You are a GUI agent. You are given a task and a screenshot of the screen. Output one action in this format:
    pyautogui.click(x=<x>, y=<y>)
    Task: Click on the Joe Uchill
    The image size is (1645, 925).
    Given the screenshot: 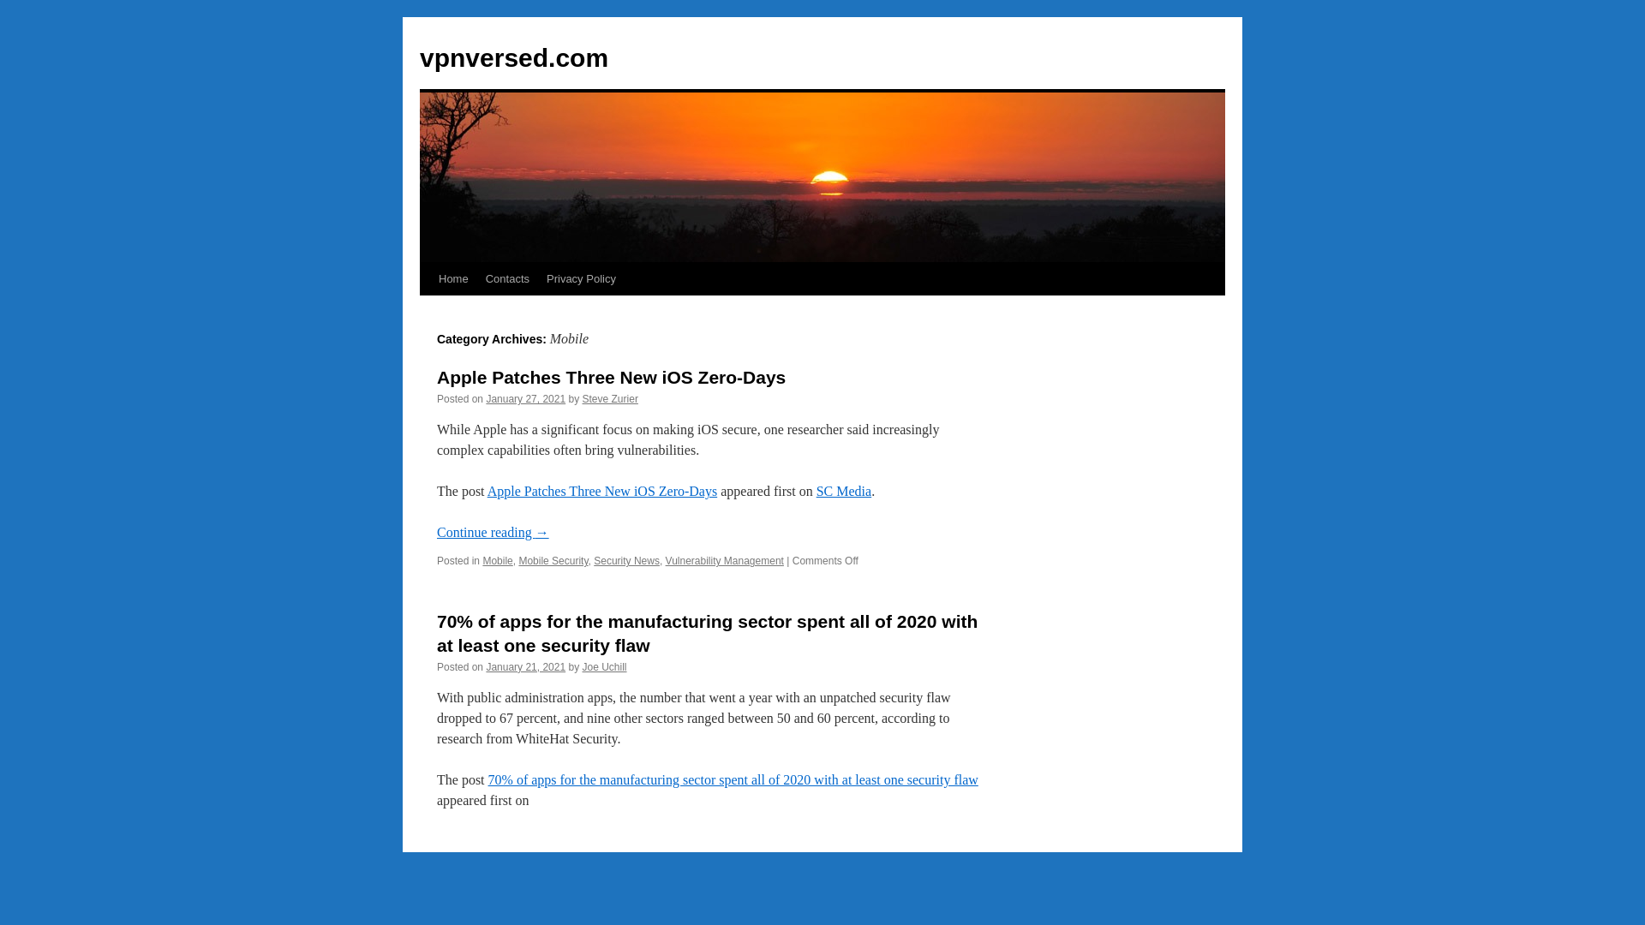 What is the action you would take?
    pyautogui.click(x=604, y=667)
    